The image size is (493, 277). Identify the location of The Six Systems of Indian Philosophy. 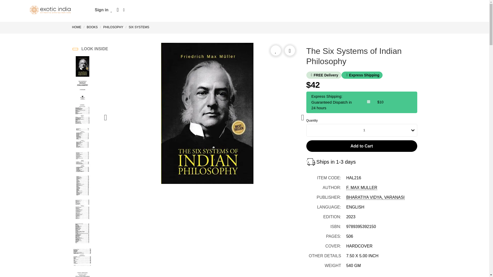
(82, 115).